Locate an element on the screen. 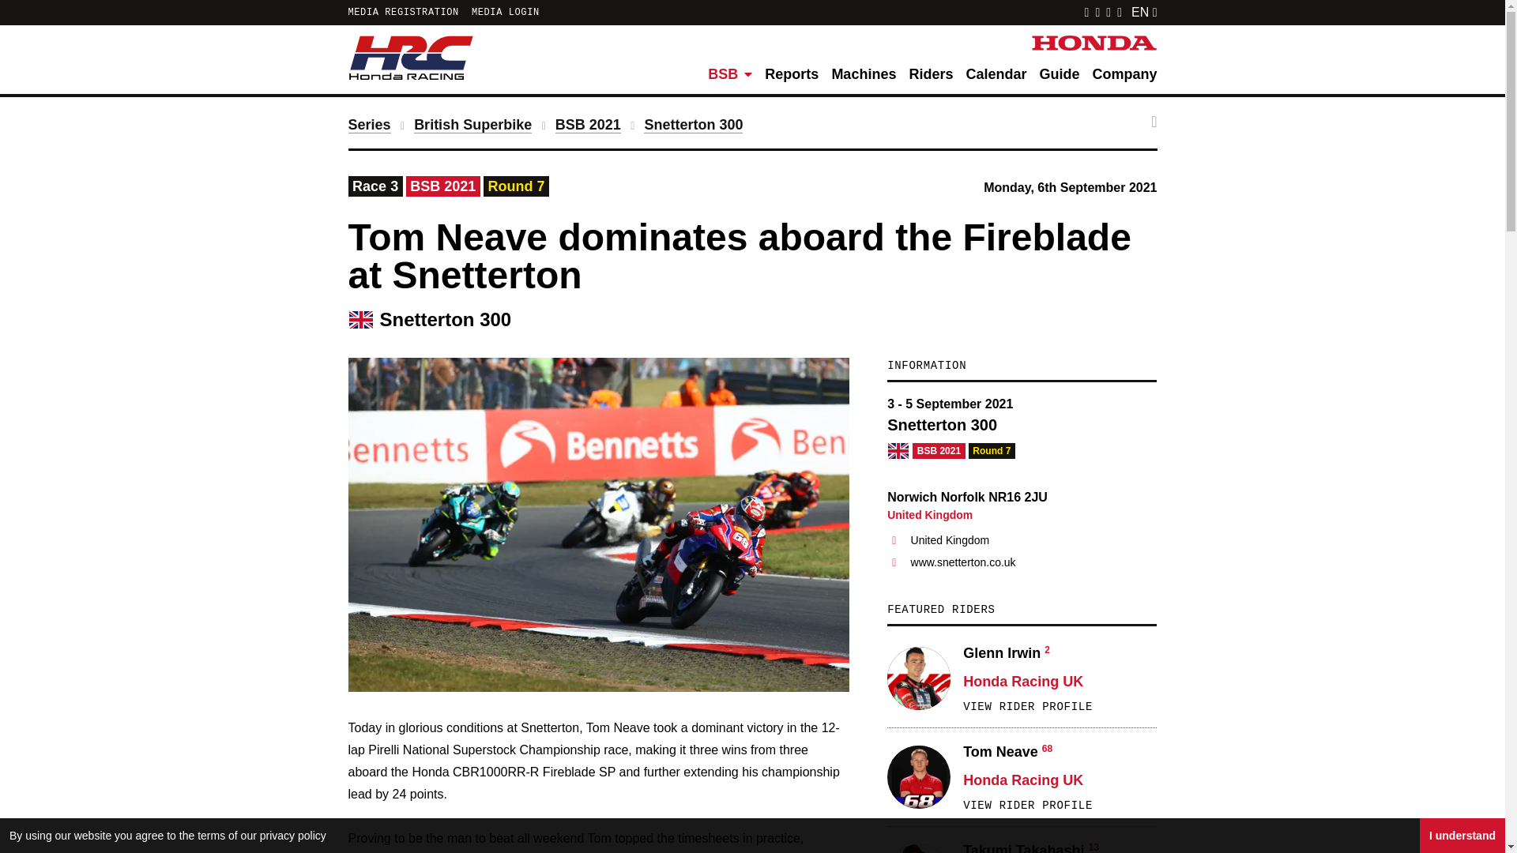  Machines is located at coordinates (864, 74).